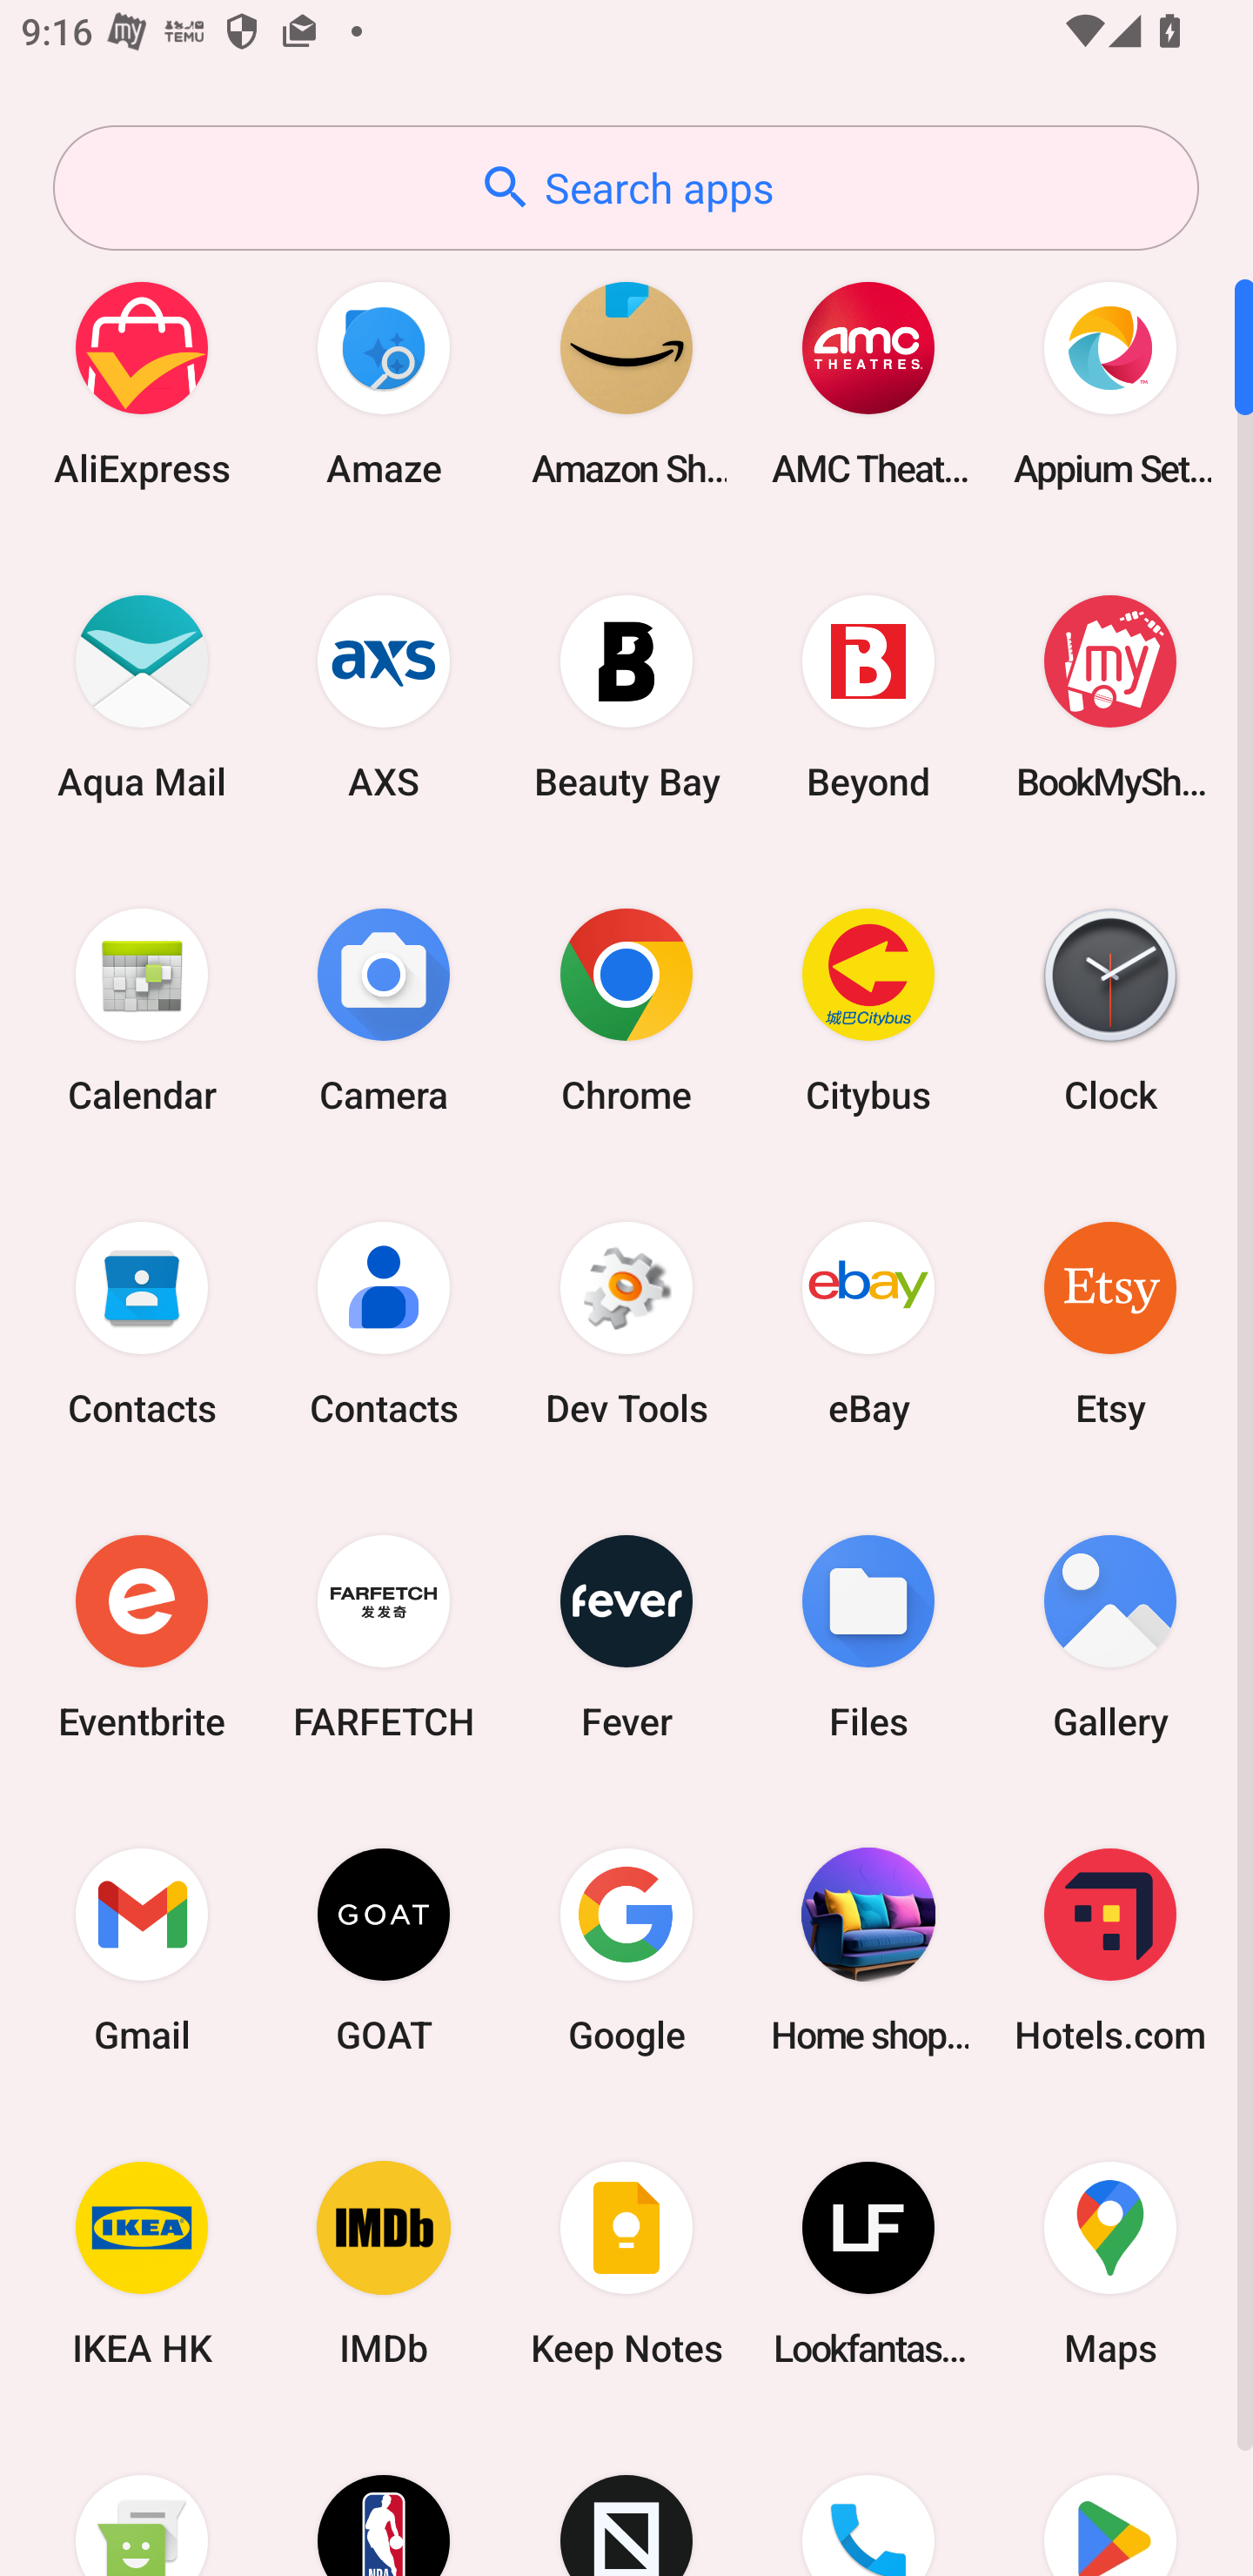 The image size is (1253, 2576). Describe the element at coordinates (1110, 1949) in the screenshot. I see `Hotels.com` at that location.